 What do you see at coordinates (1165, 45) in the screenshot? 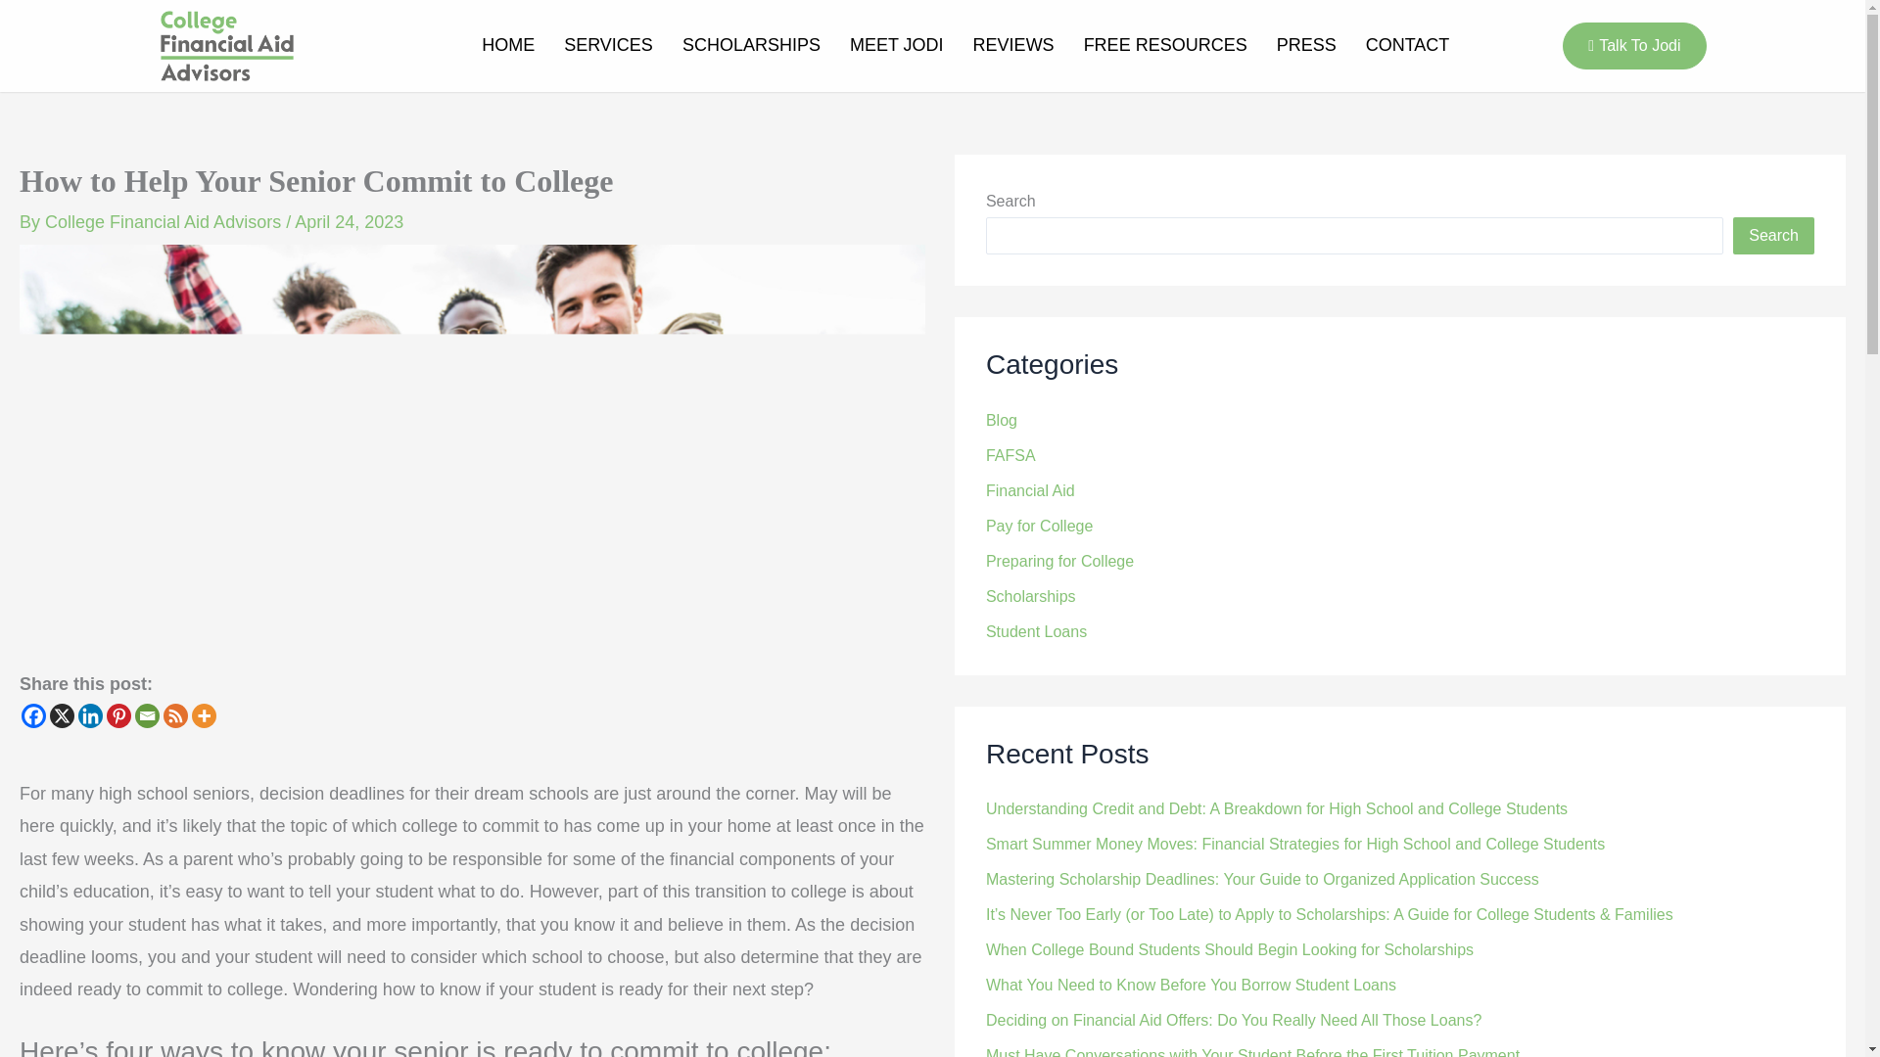
I see `FREE RESOURCES` at bounding box center [1165, 45].